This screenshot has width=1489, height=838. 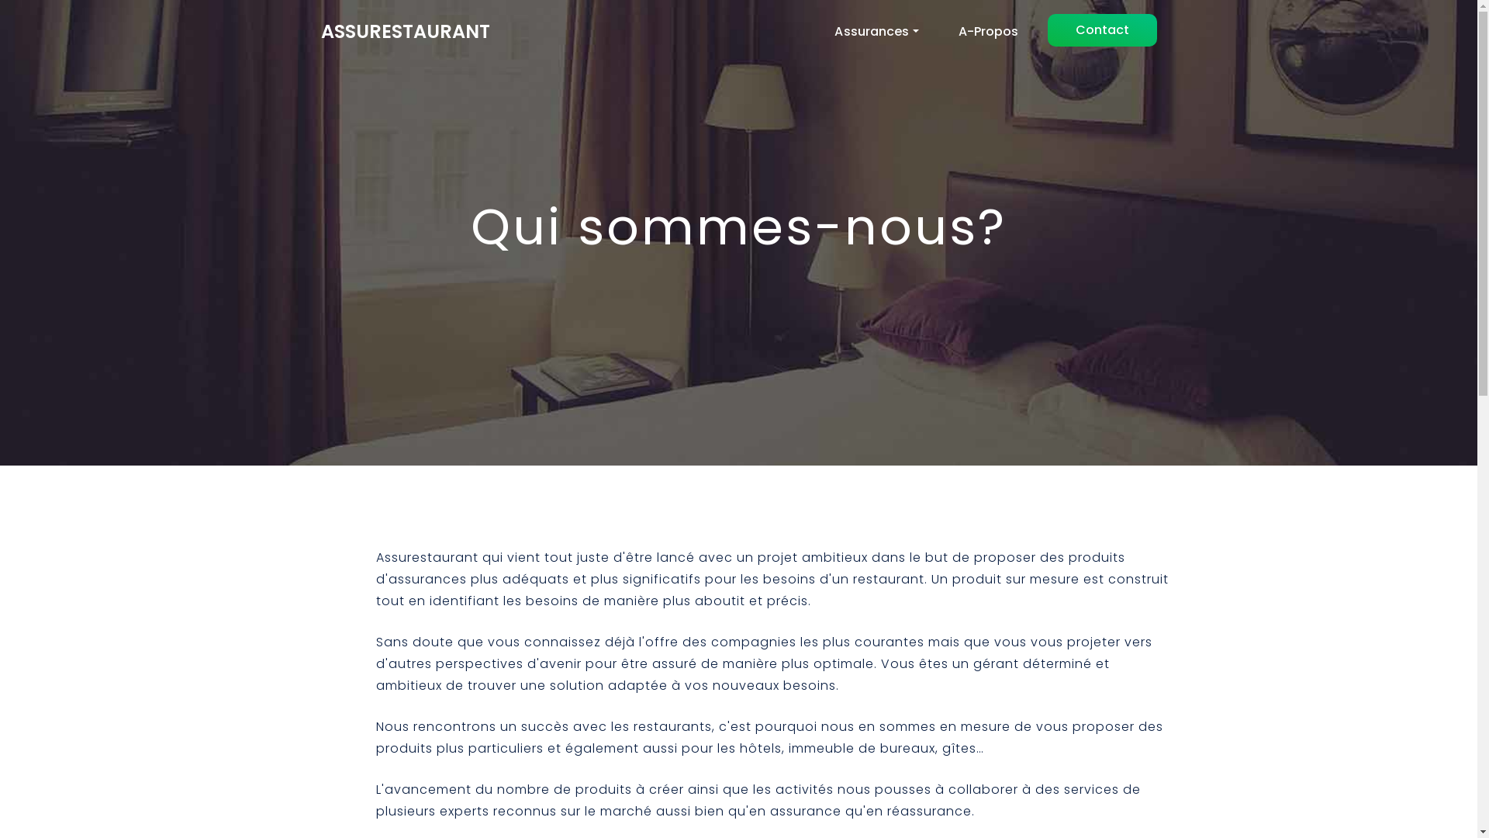 I want to click on Assurances, so click(x=876, y=31).